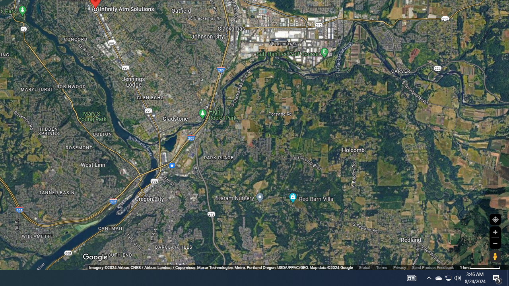 The height and width of the screenshot is (286, 509). Describe the element at coordinates (495, 219) in the screenshot. I see `Show Your Location` at that location.